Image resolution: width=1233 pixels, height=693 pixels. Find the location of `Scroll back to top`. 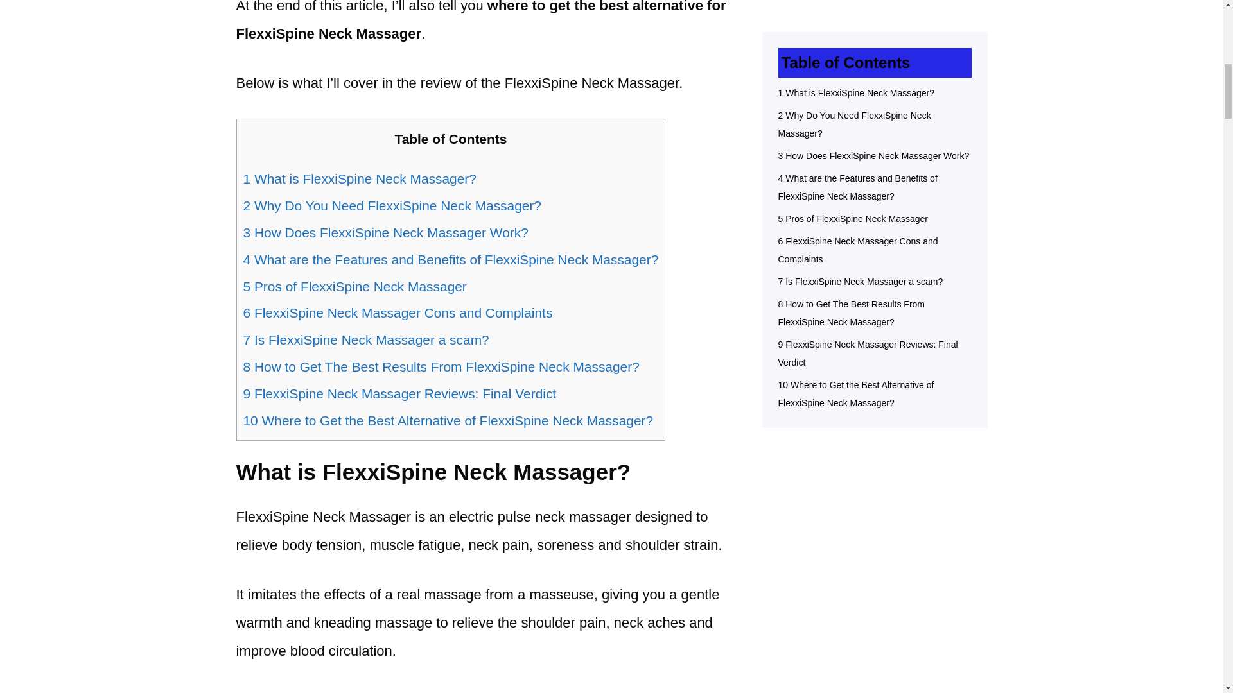

Scroll back to top is located at coordinates (1191, 609).